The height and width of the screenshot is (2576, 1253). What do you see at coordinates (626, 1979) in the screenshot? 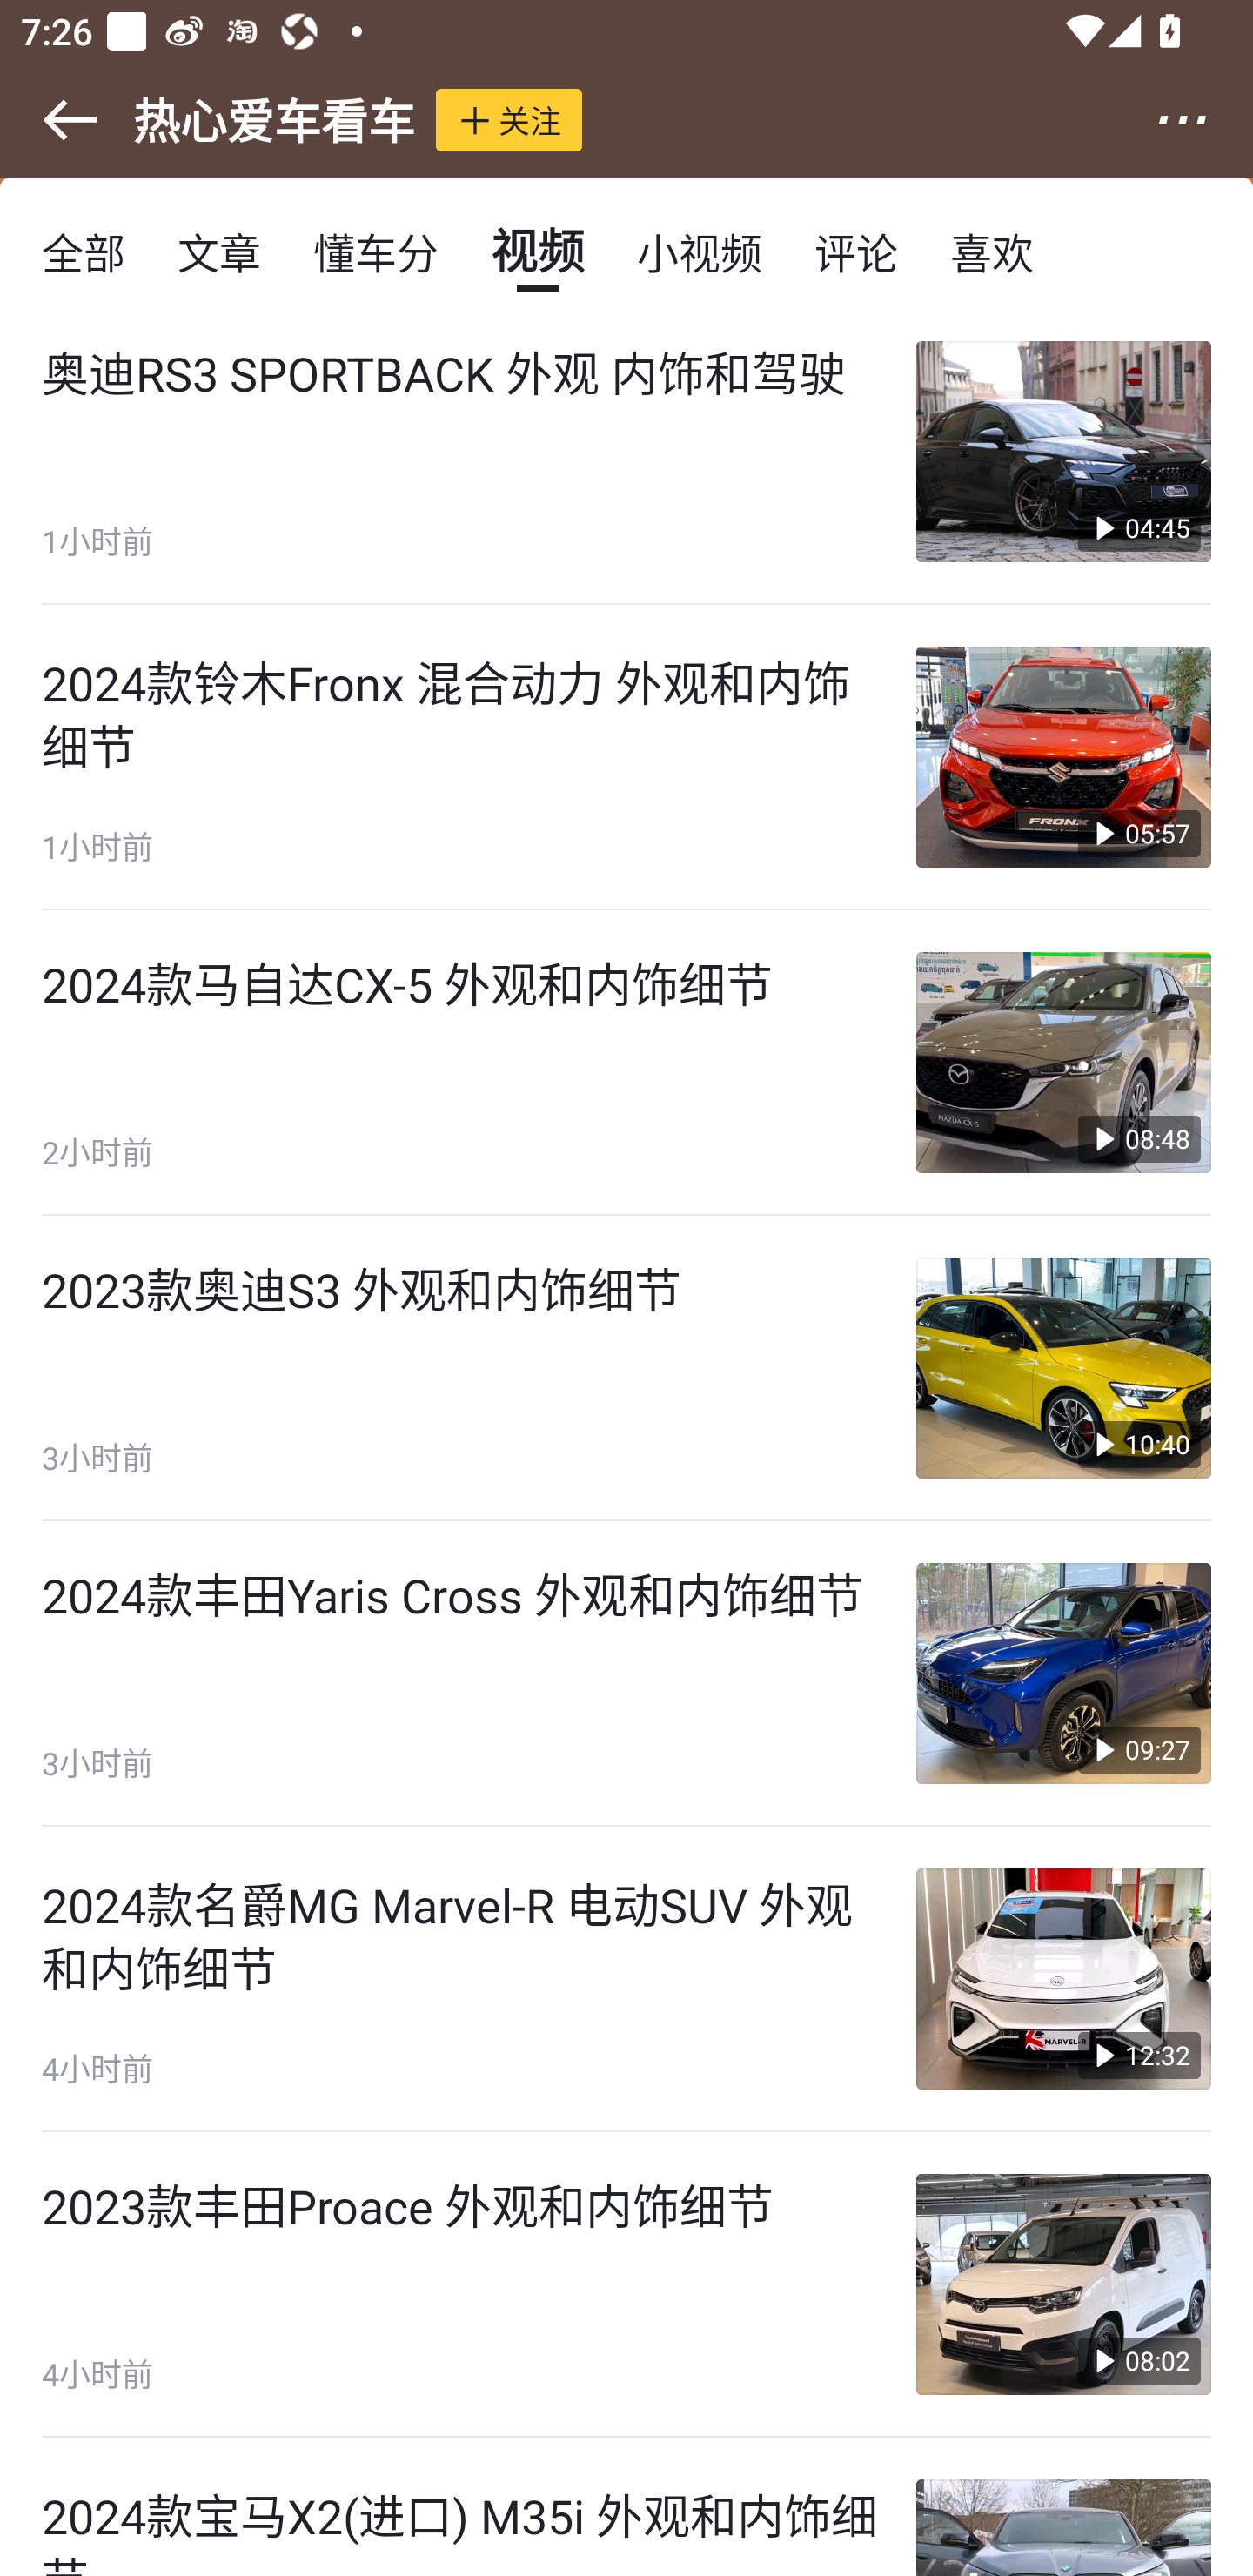
I see `2024款名爵MG Marvel-R 电动SUV 外观和内饰细节 4小时前  12:32` at bounding box center [626, 1979].